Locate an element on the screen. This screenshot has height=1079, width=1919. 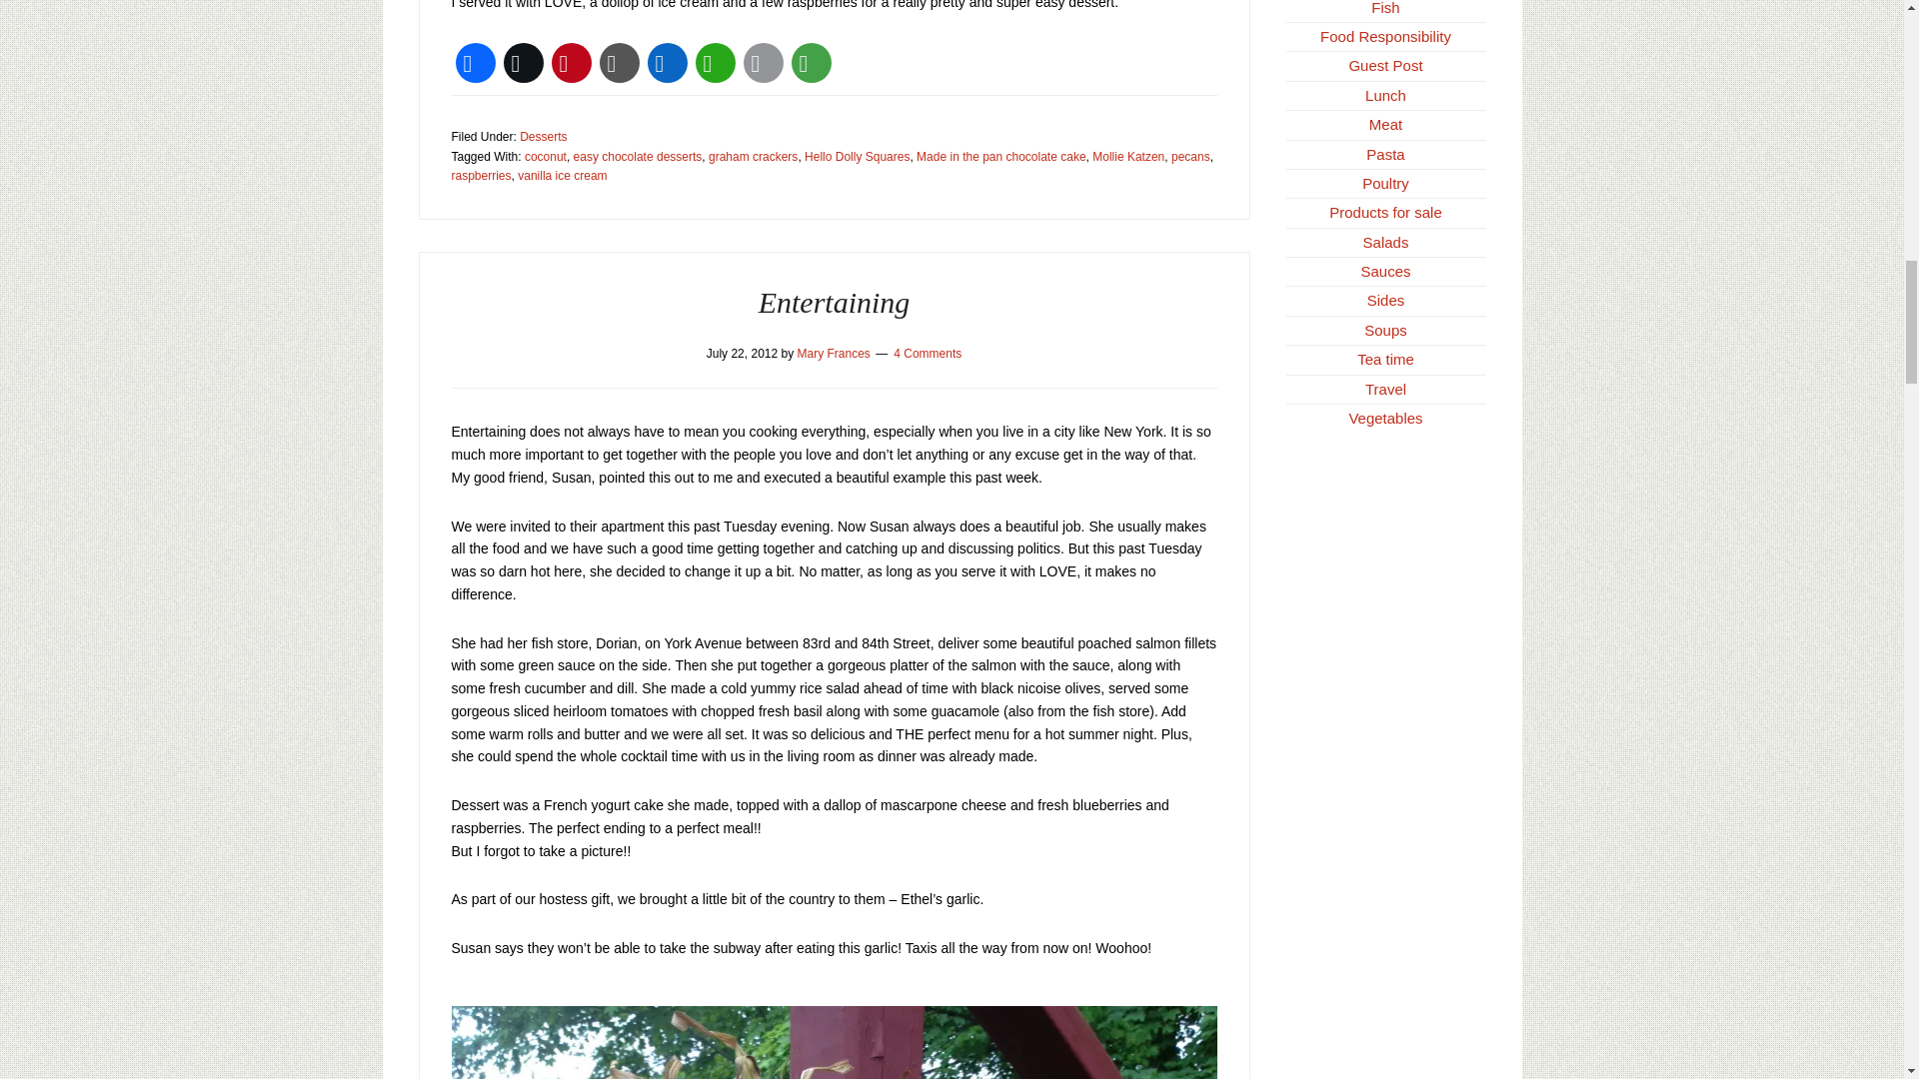
coconut is located at coordinates (545, 157).